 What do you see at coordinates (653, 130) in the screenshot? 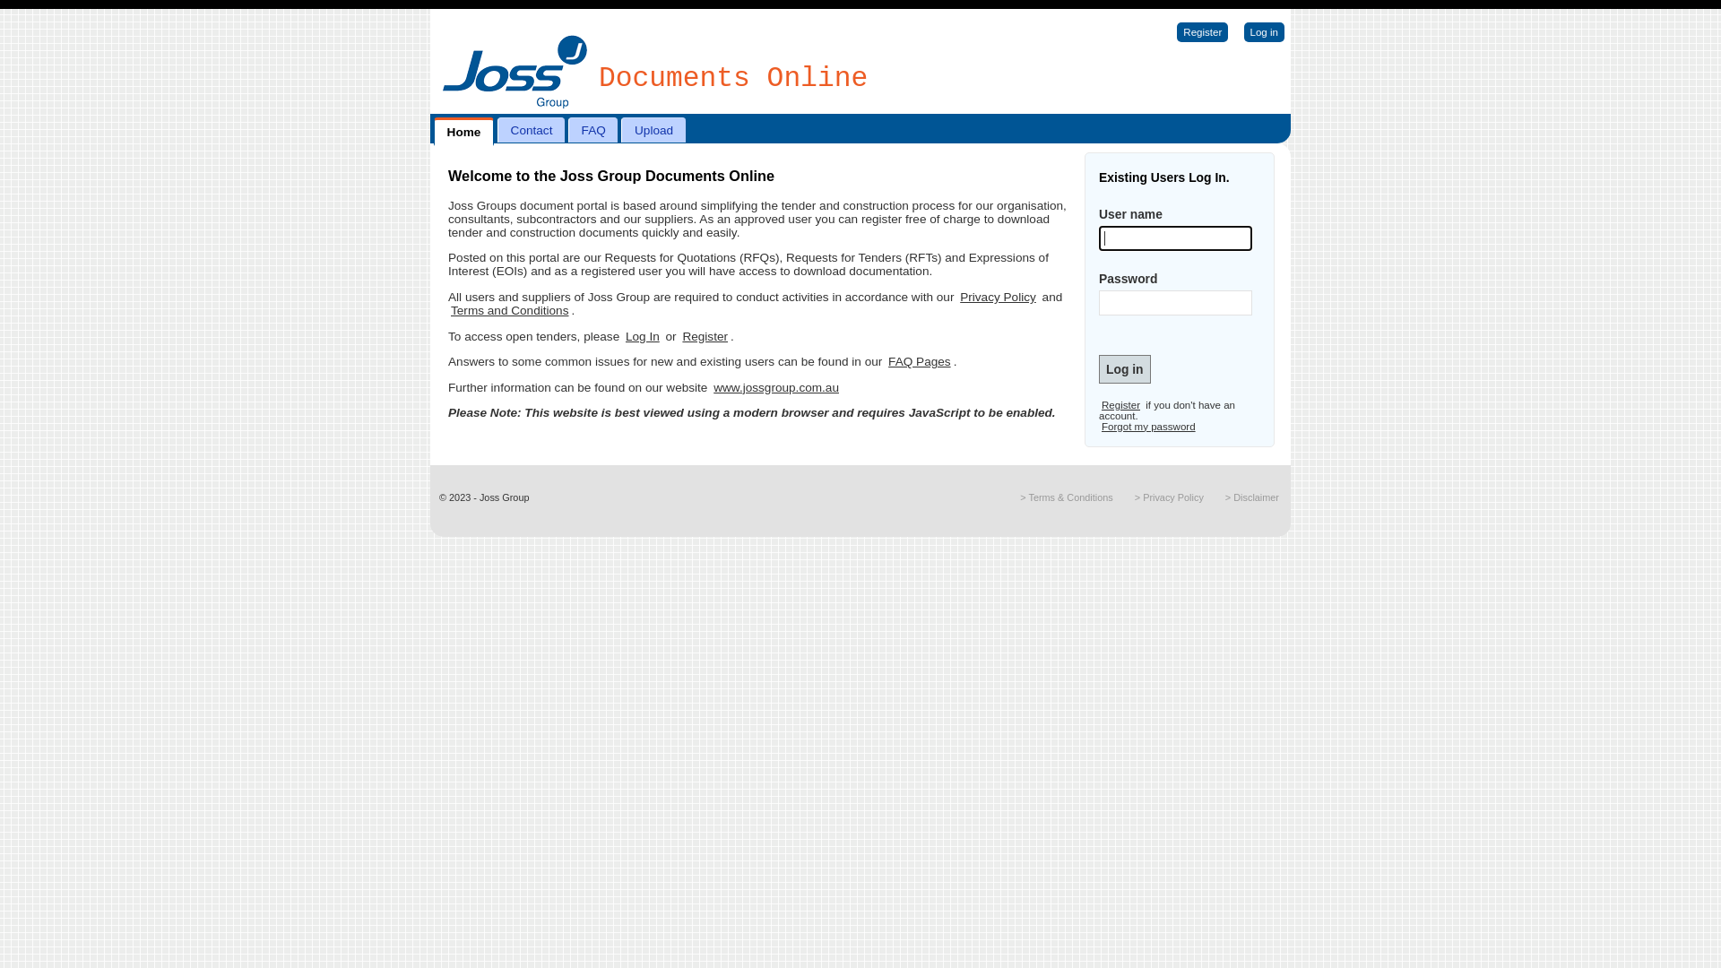
I see `Upload` at bounding box center [653, 130].